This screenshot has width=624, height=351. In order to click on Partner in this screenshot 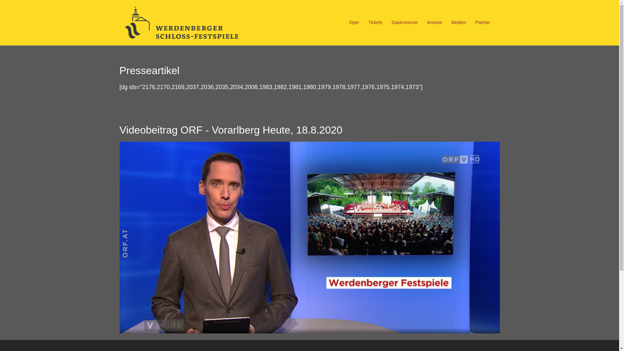, I will do `click(483, 23)`.